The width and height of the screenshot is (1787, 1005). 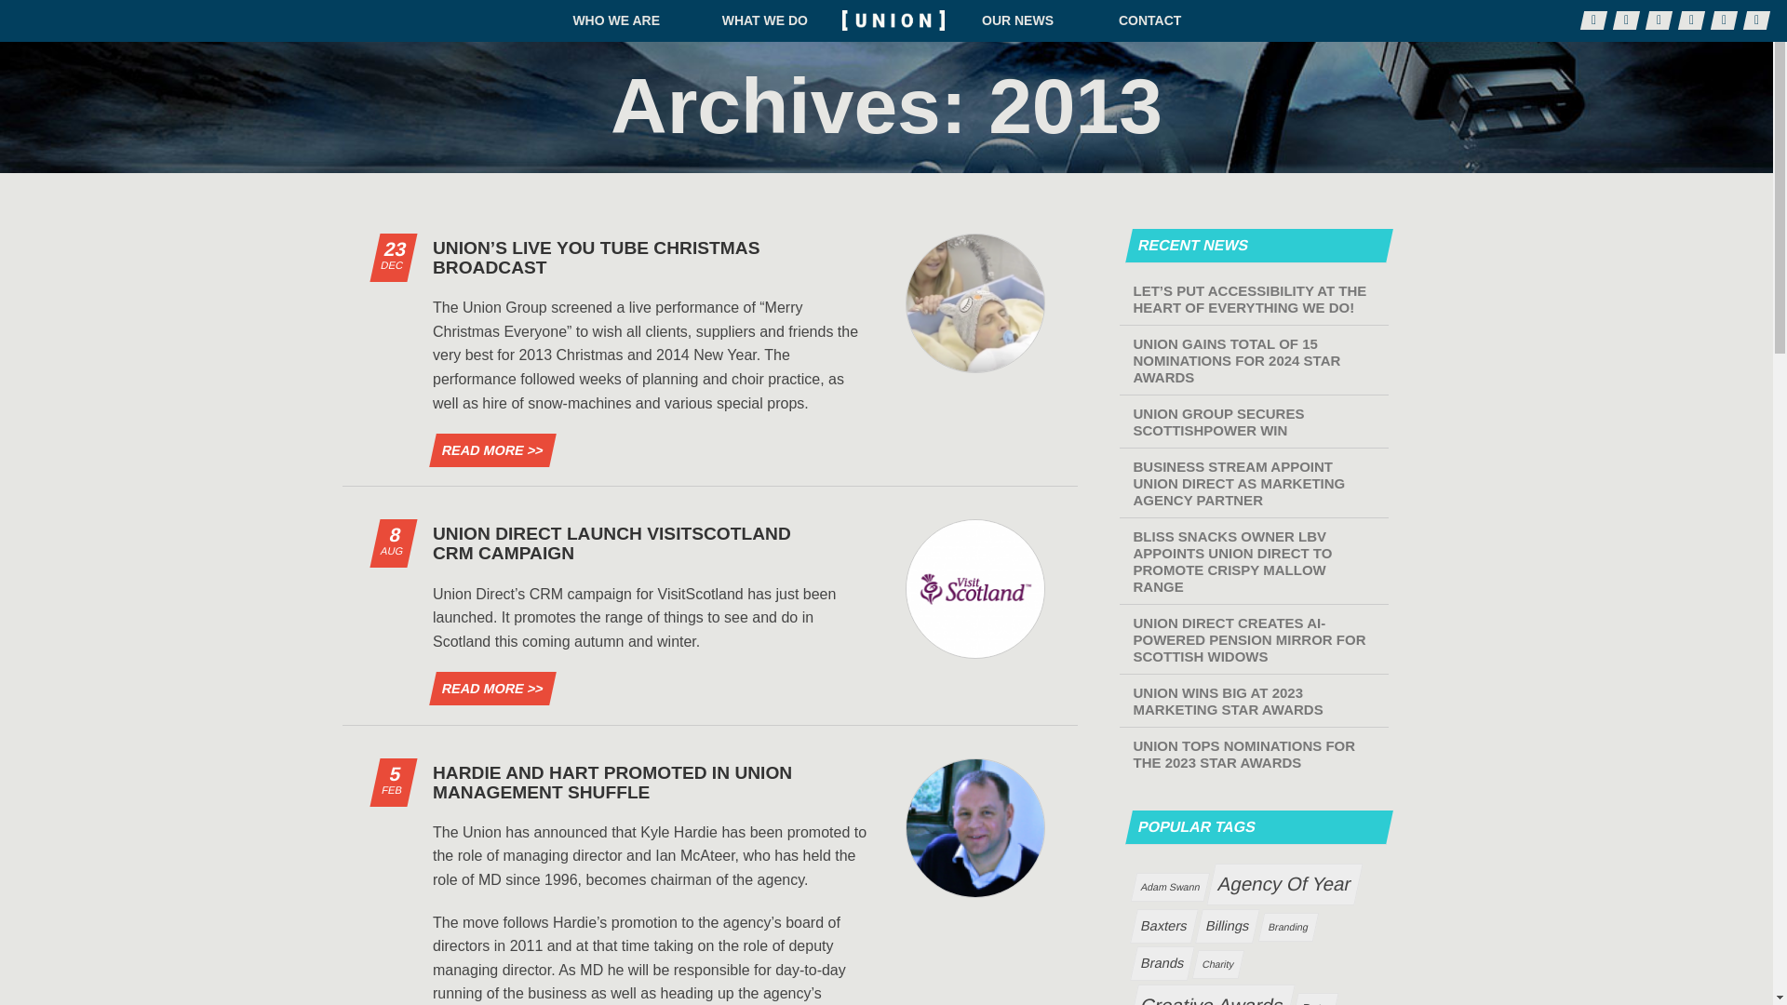 I want to click on HARDIE AND HART PROMOTED IN UNION MANAGEMENT SHUFFLE, so click(x=611, y=782).